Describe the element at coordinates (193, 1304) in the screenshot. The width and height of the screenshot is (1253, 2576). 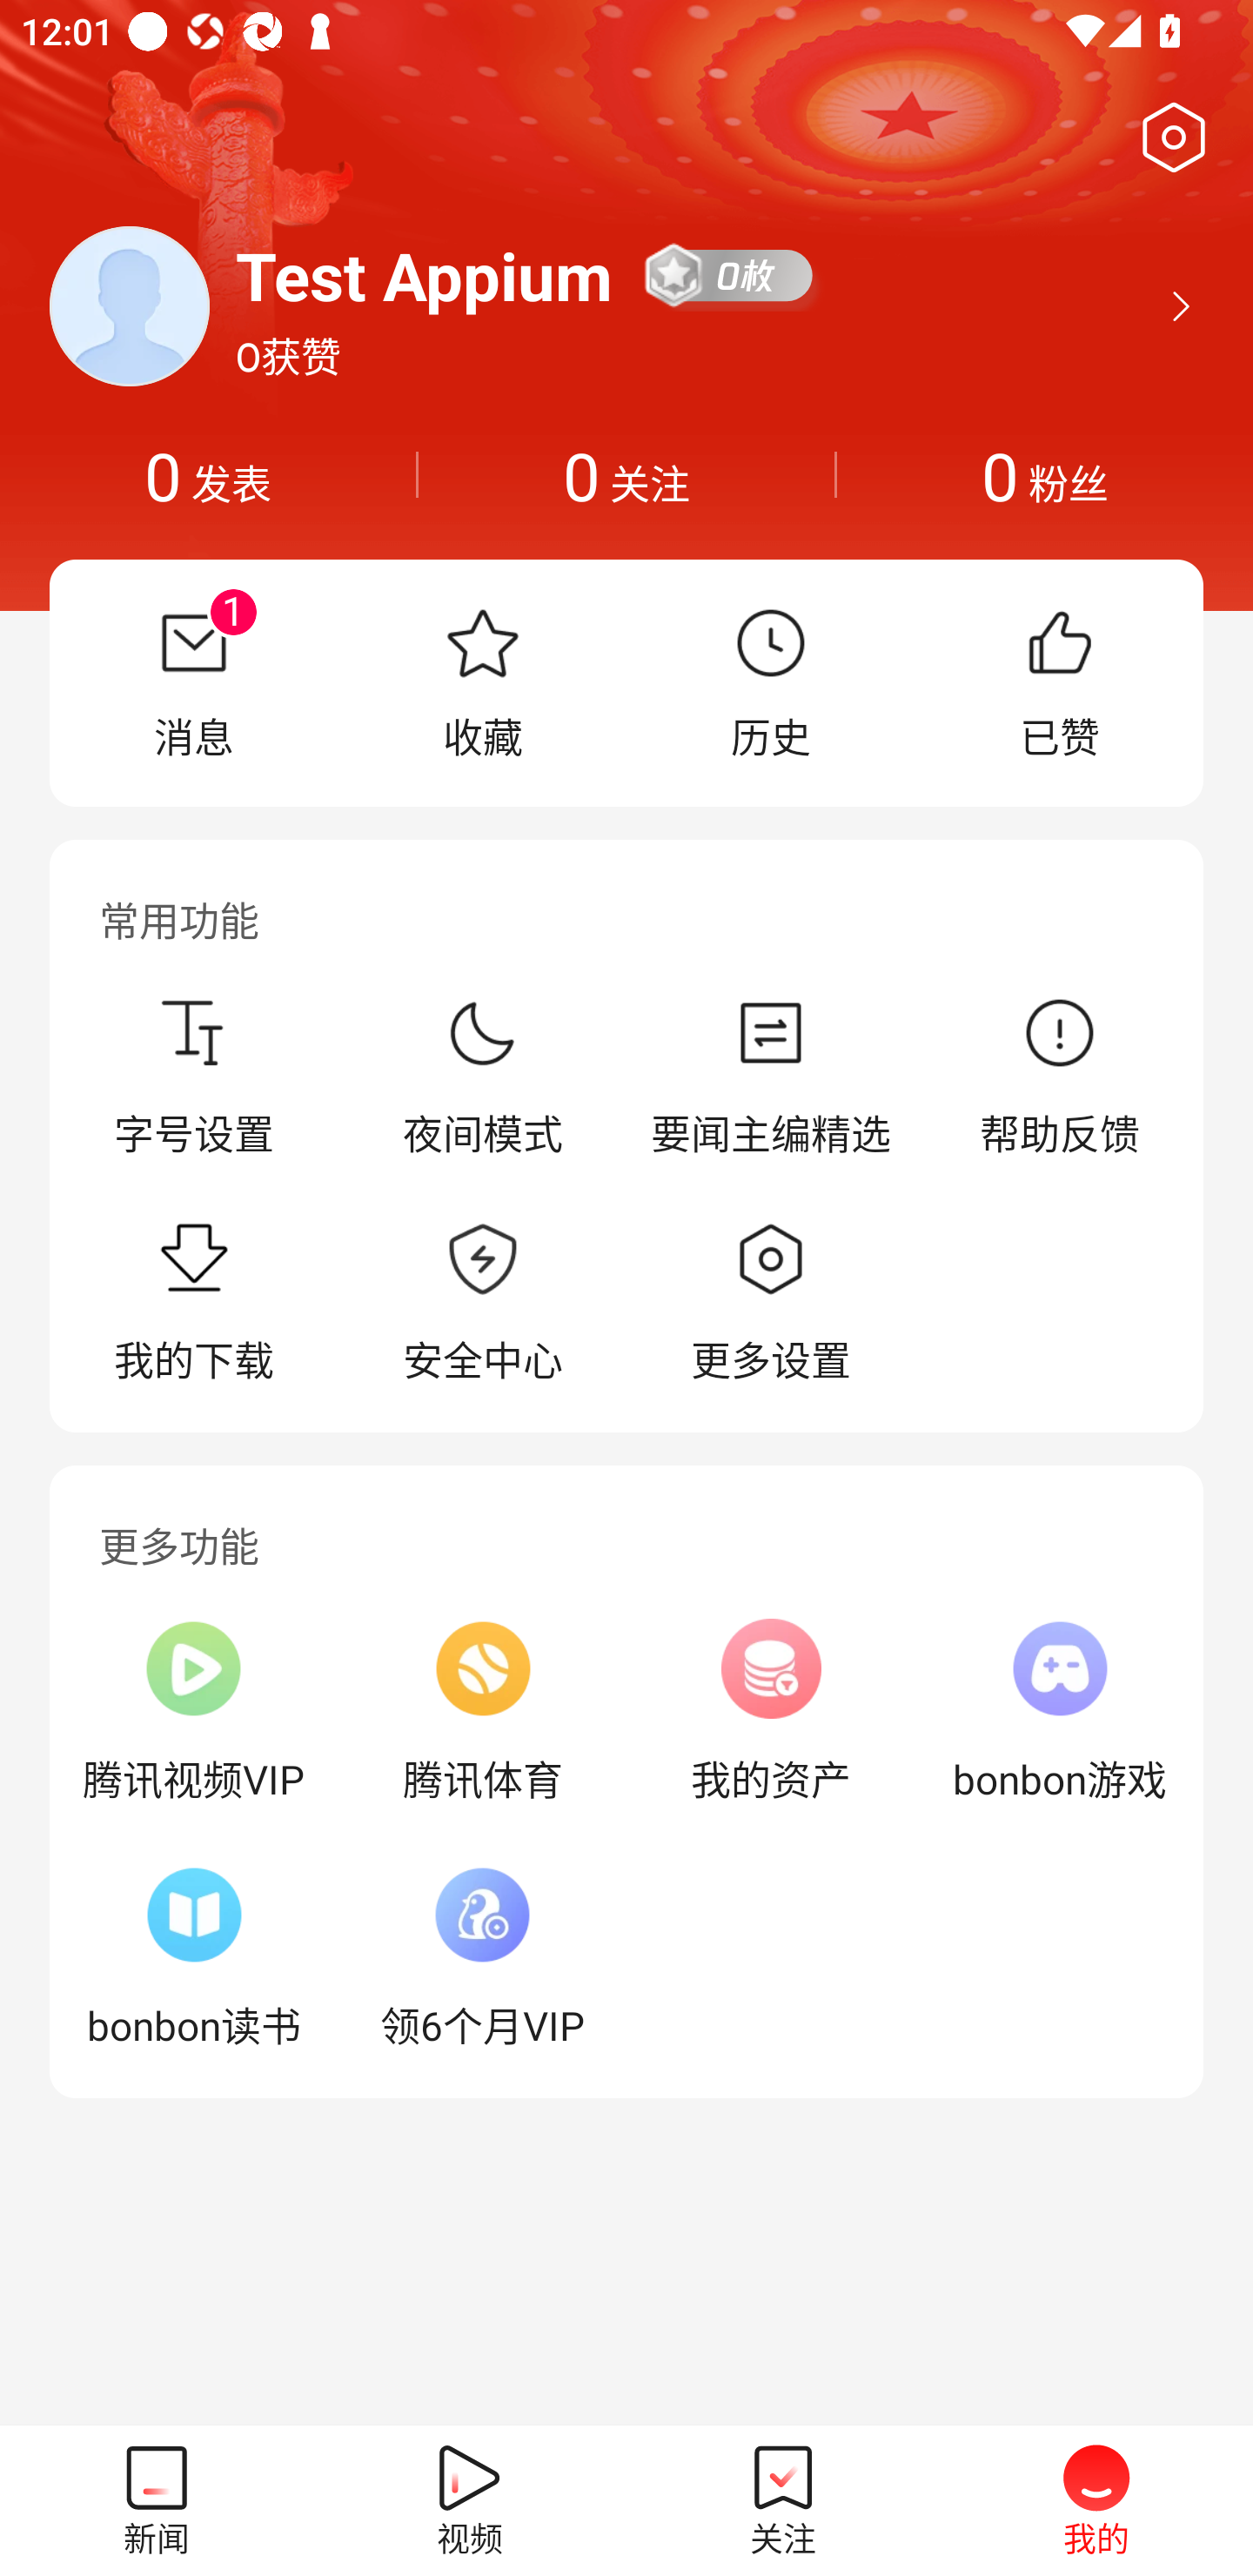
I see `我的下载，可点击` at that location.